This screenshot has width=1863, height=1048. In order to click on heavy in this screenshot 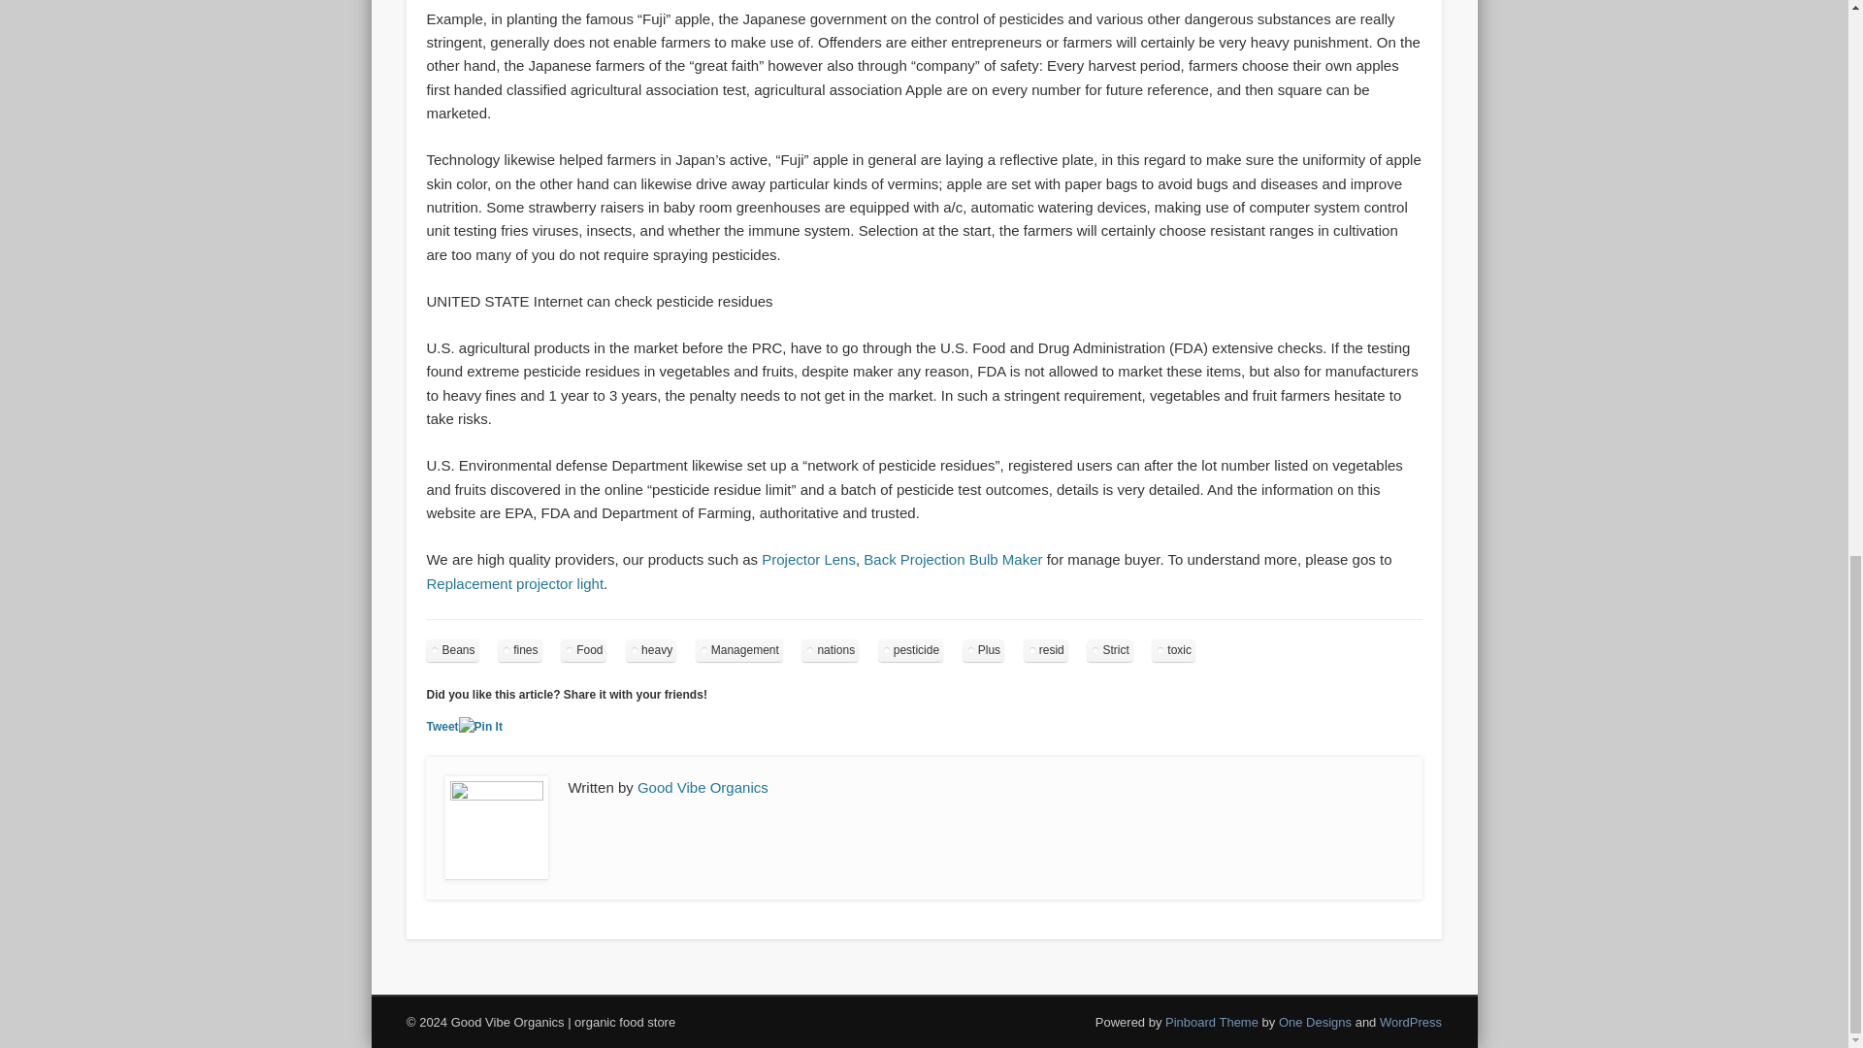, I will do `click(650, 650)`.